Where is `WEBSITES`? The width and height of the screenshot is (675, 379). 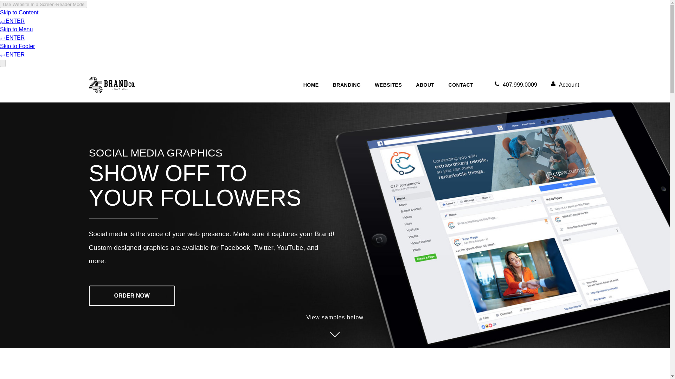
WEBSITES is located at coordinates (388, 85).